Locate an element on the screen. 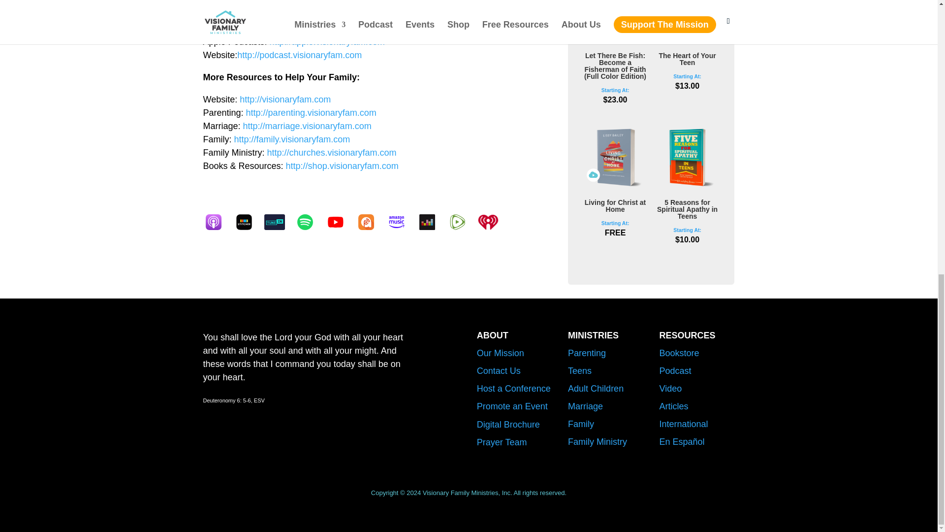 This screenshot has height=532, width=945. Deezer is located at coordinates (432, 222).